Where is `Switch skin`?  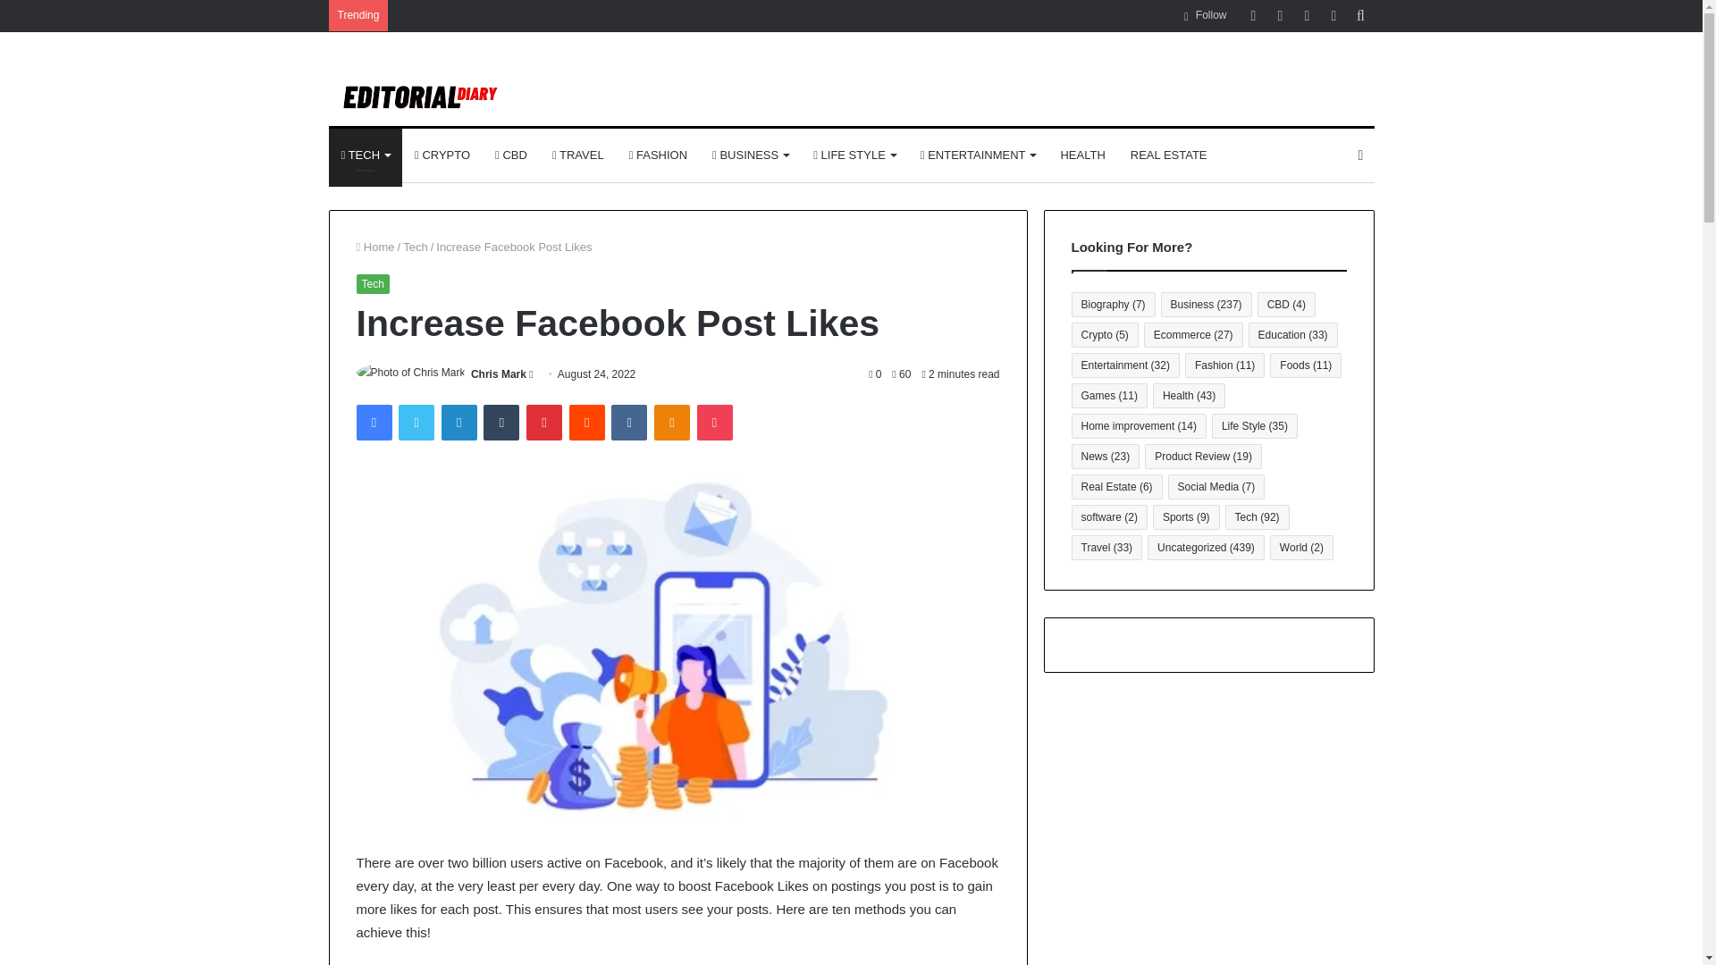
Switch skin is located at coordinates (1360, 155).